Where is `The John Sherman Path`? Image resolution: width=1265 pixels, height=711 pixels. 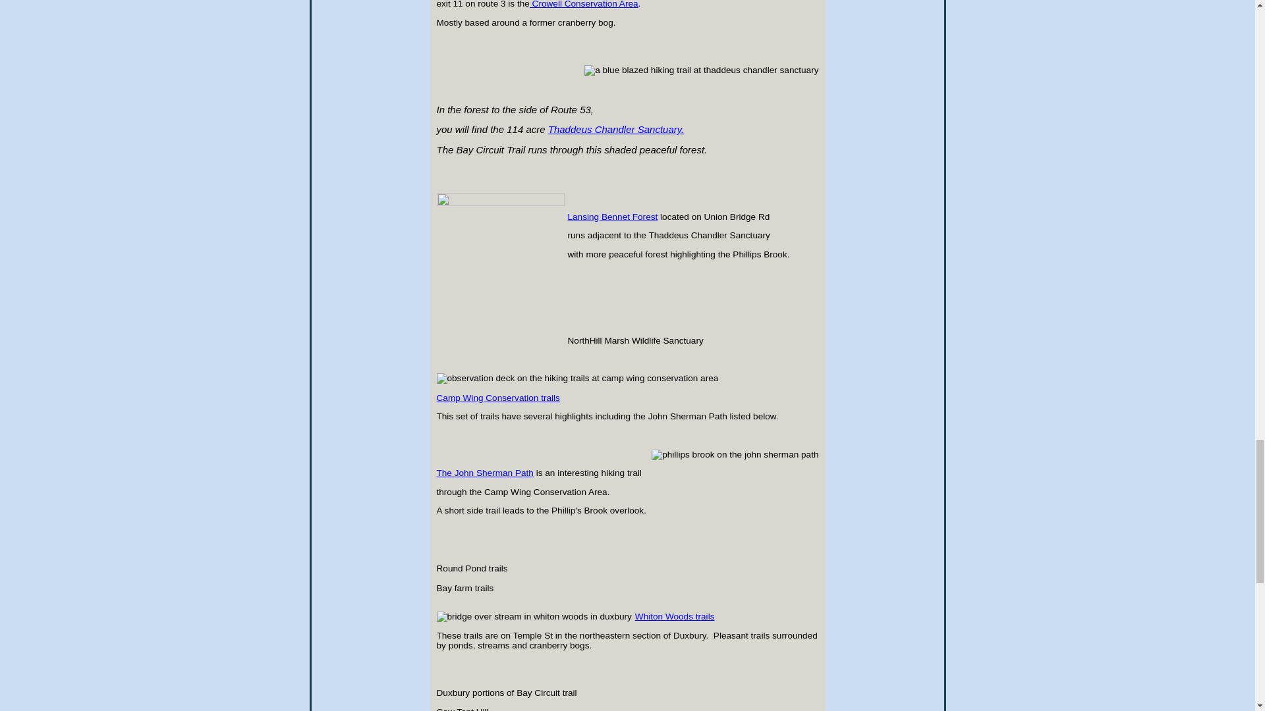 The John Sherman Path is located at coordinates (484, 473).